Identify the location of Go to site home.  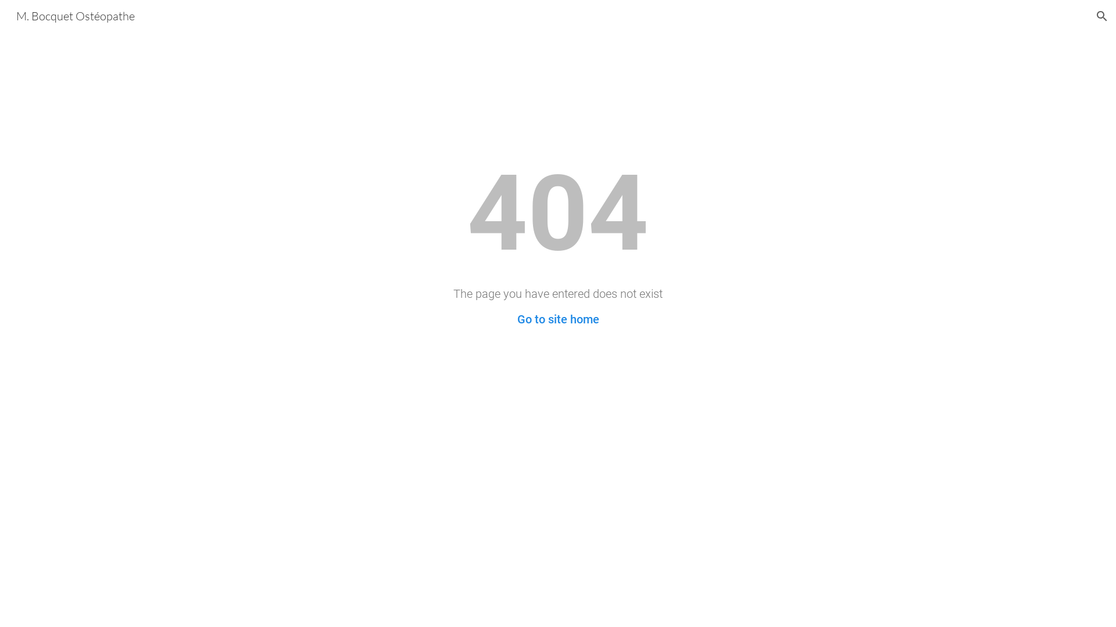
(558, 319).